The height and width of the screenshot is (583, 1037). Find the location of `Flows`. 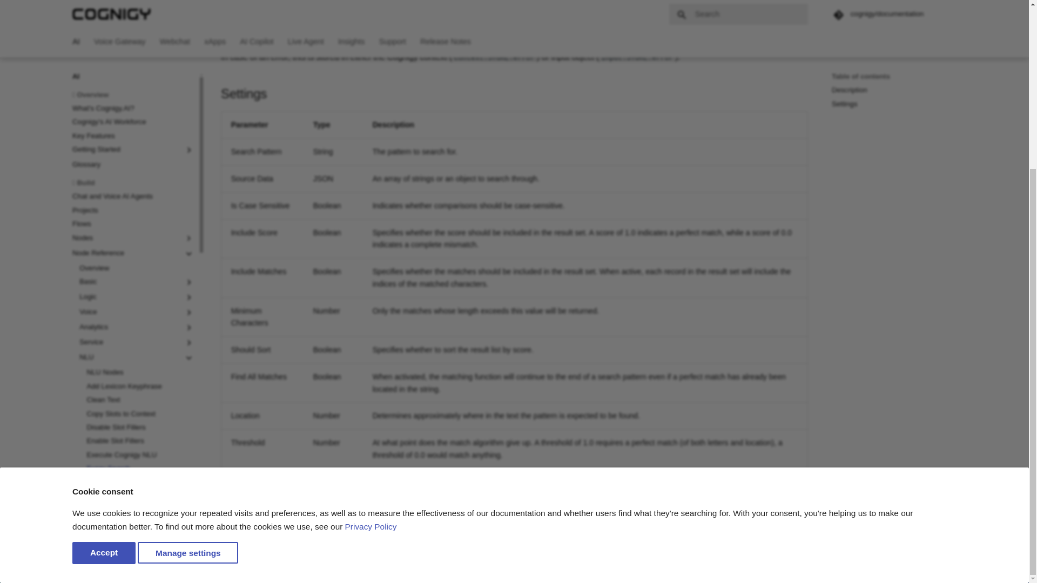

Flows is located at coordinates (133, 11).